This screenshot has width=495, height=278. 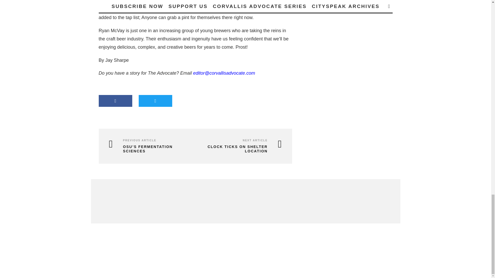 I want to click on NEXT ARTICLE, so click(x=255, y=140).